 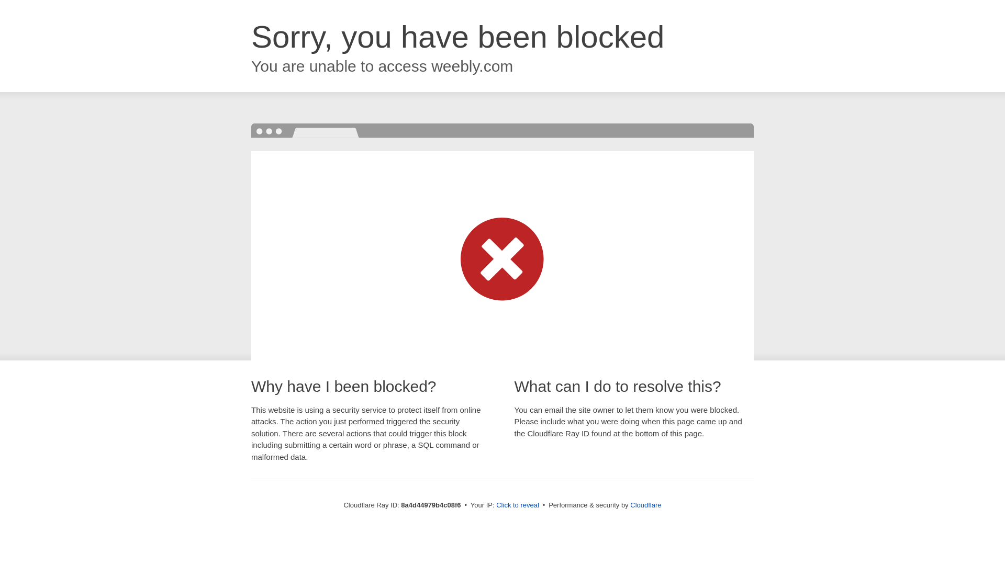 I want to click on Cloudflare, so click(x=645, y=505).